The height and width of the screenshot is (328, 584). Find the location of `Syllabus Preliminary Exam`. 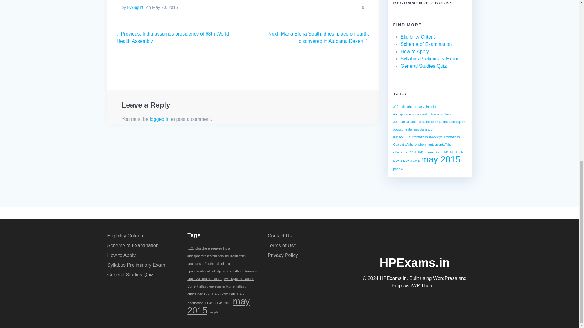

Syllabus Preliminary Exam is located at coordinates (429, 58).